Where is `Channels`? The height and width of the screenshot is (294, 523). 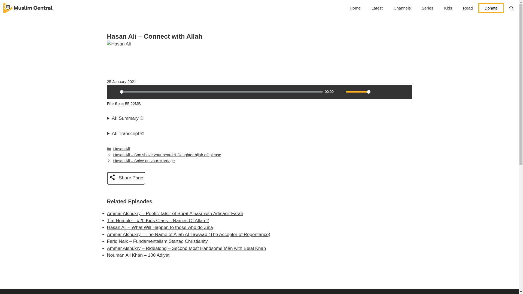
Channels is located at coordinates (402, 8).